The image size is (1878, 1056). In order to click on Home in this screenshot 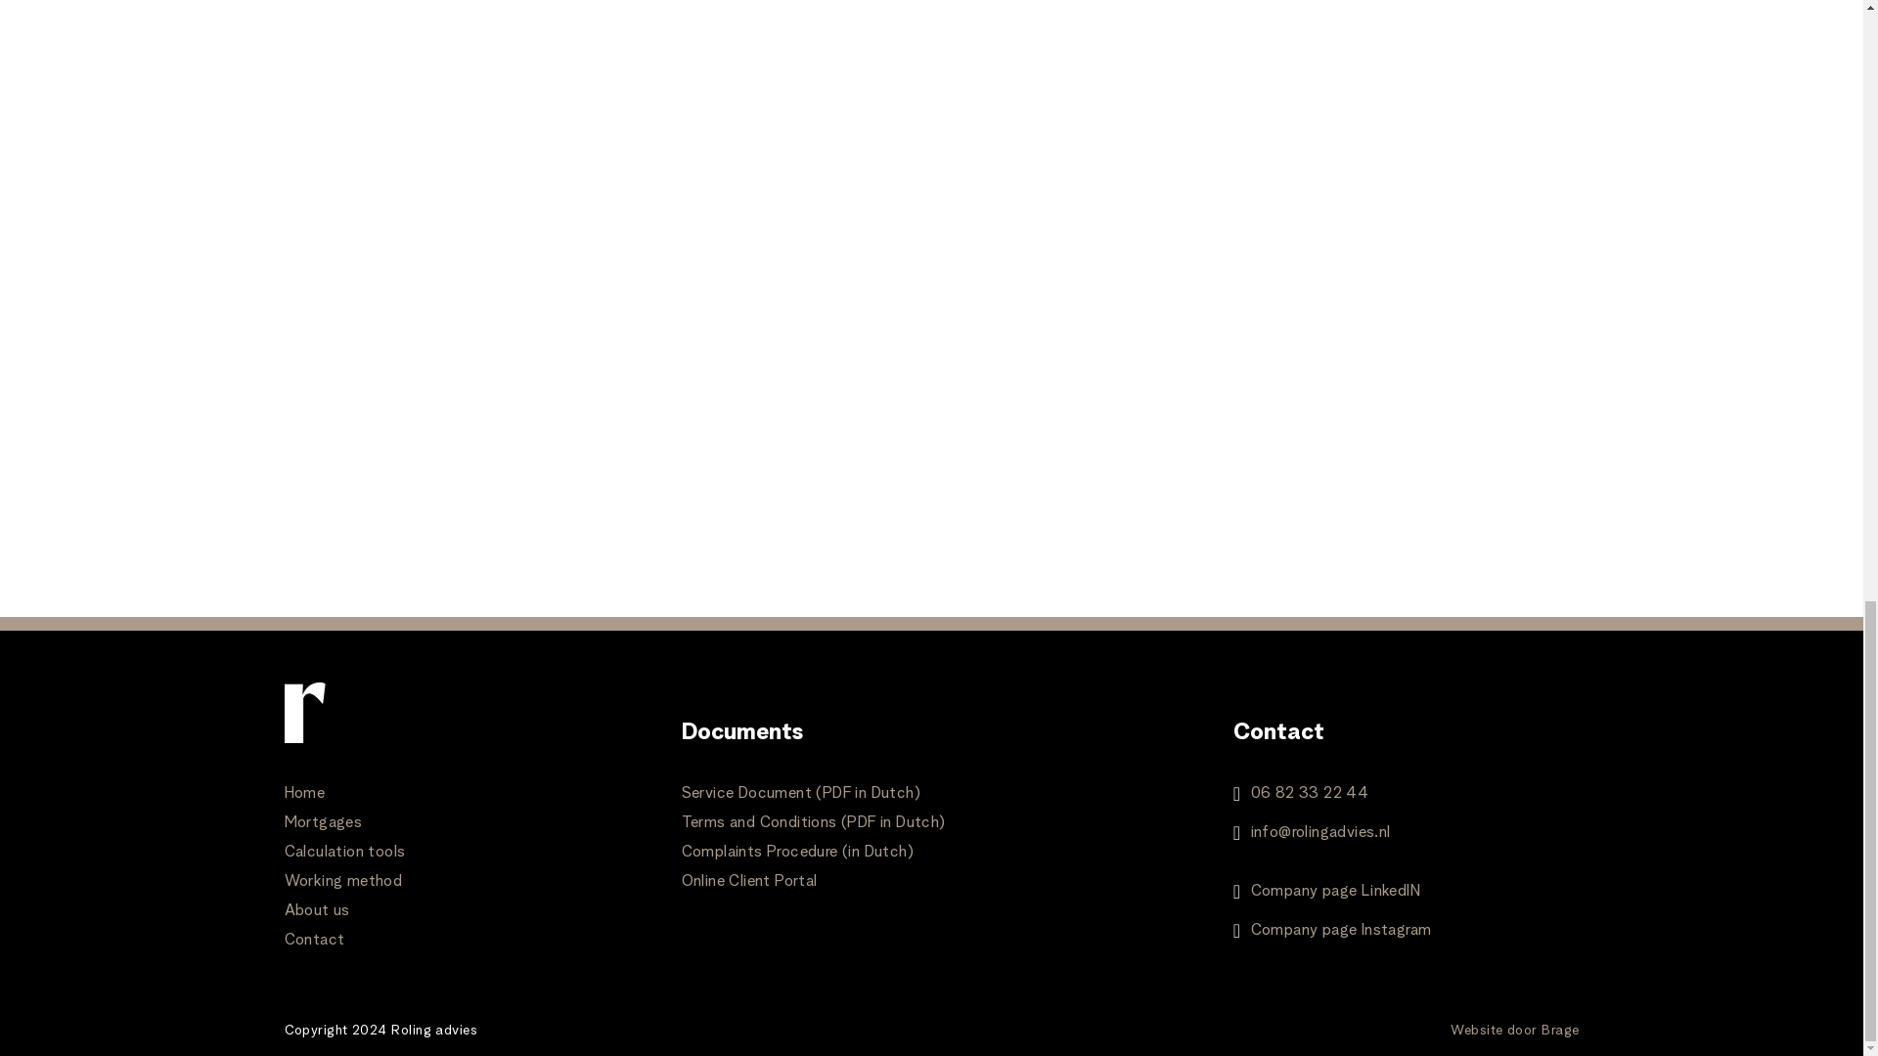, I will do `click(303, 793)`.